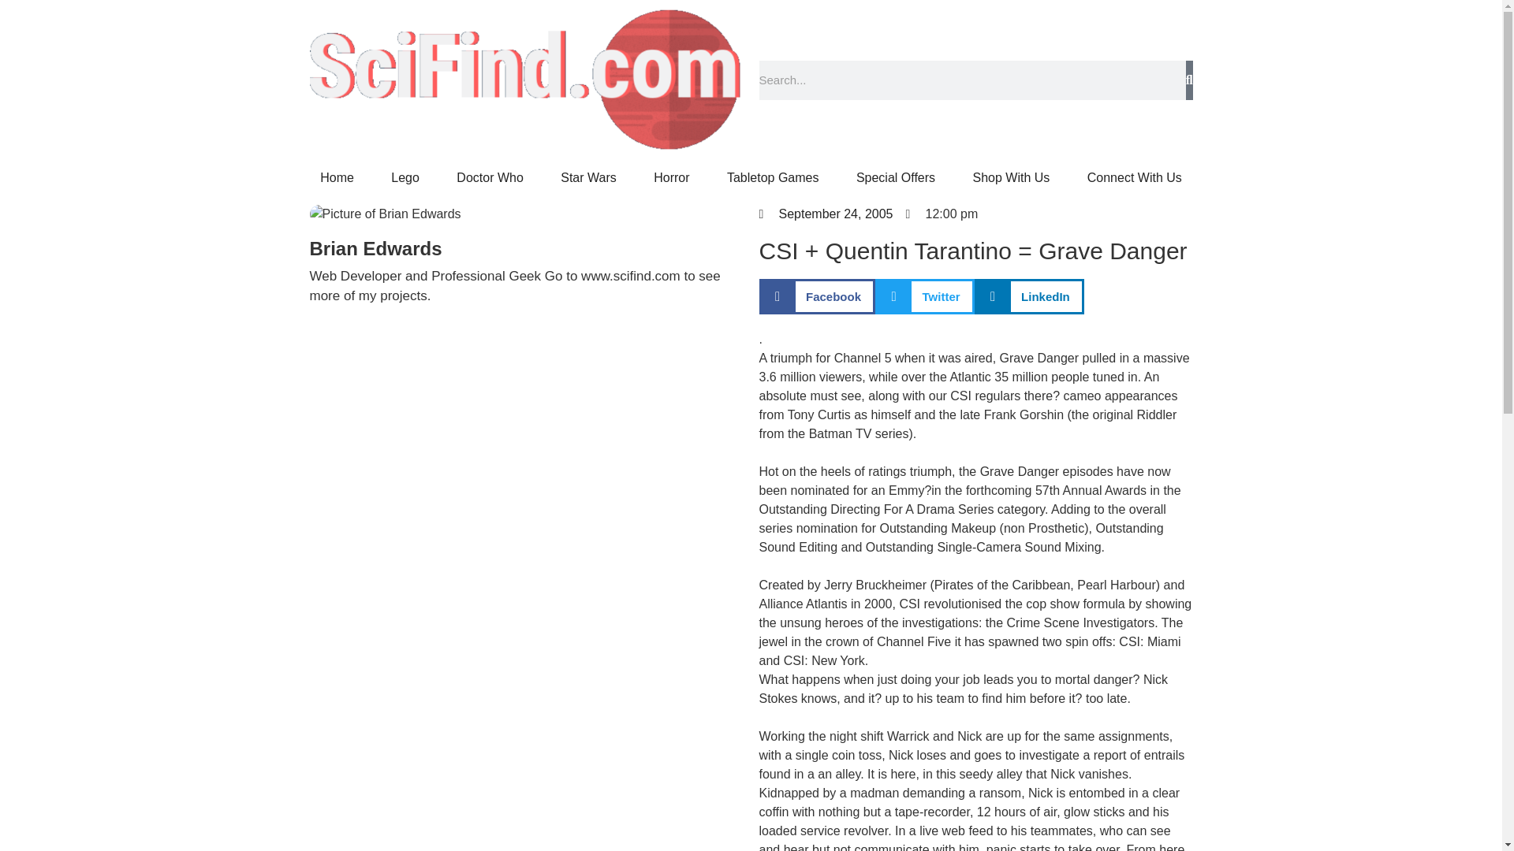 This screenshot has height=851, width=1514. I want to click on September 24, 2005, so click(825, 214).